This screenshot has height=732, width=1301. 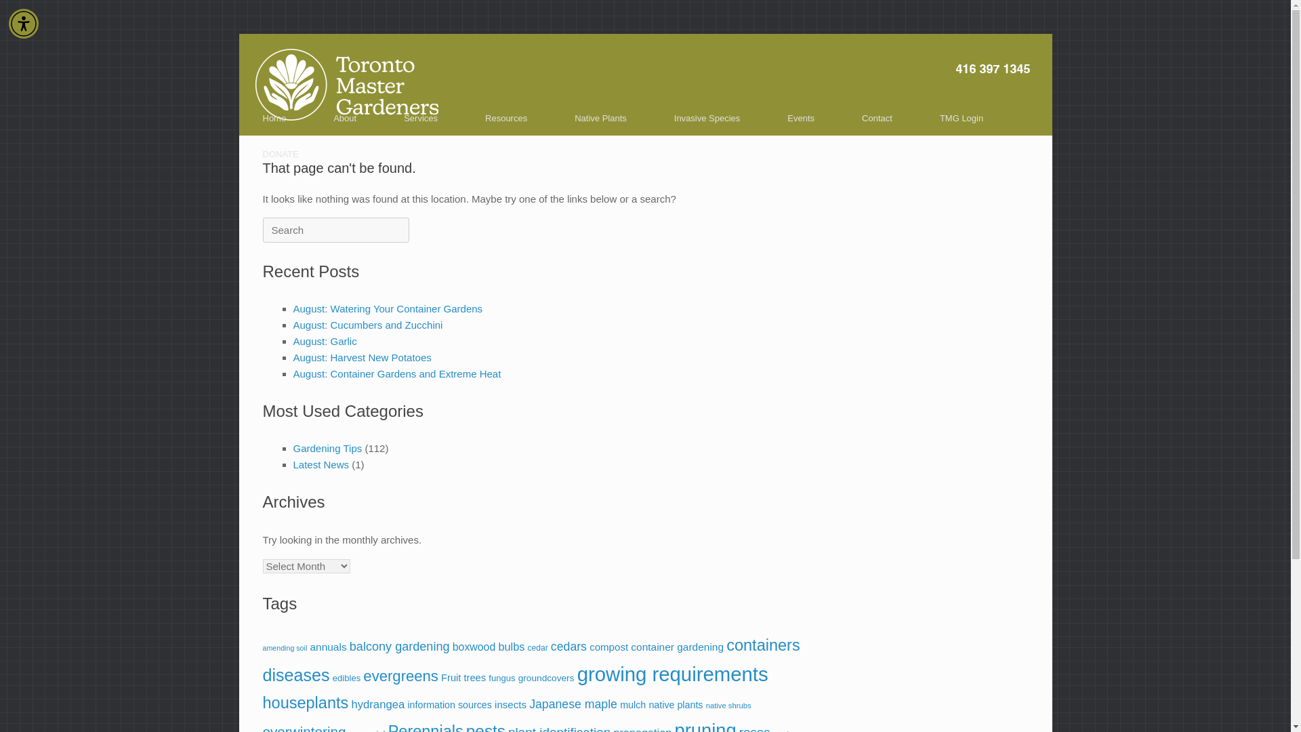 I want to click on TMG Login, so click(x=961, y=118).